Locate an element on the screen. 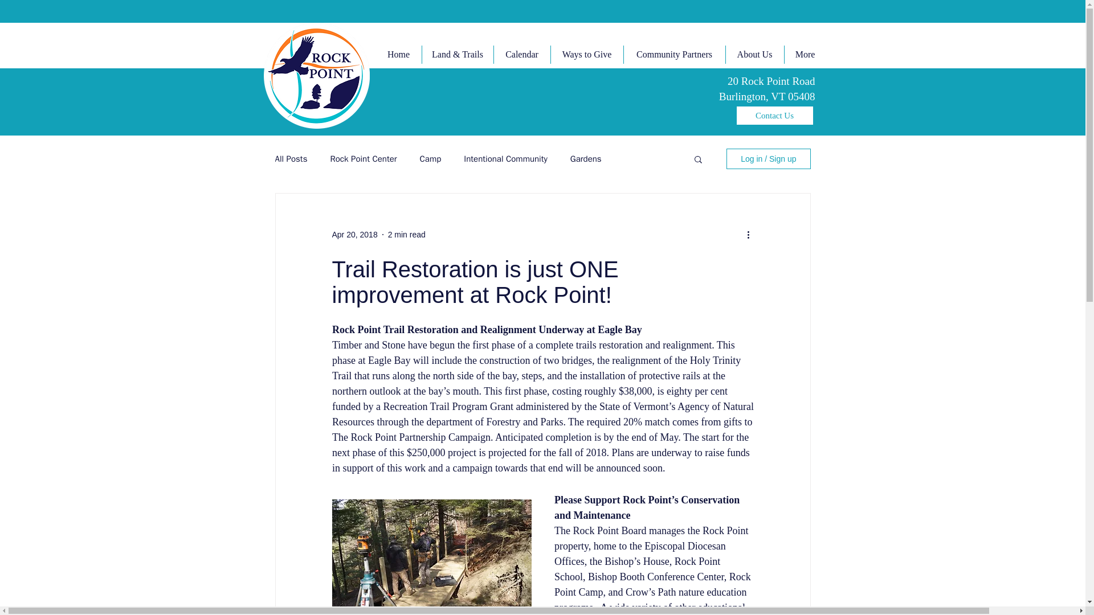 This screenshot has height=615, width=1094. Gardens is located at coordinates (586, 159).